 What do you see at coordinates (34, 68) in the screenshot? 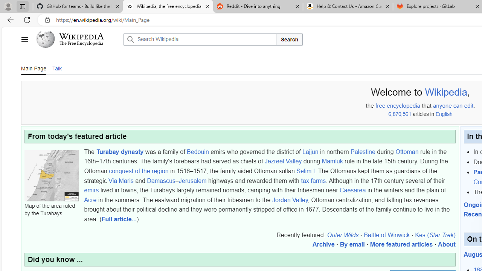
I see `Main Page` at bounding box center [34, 68].